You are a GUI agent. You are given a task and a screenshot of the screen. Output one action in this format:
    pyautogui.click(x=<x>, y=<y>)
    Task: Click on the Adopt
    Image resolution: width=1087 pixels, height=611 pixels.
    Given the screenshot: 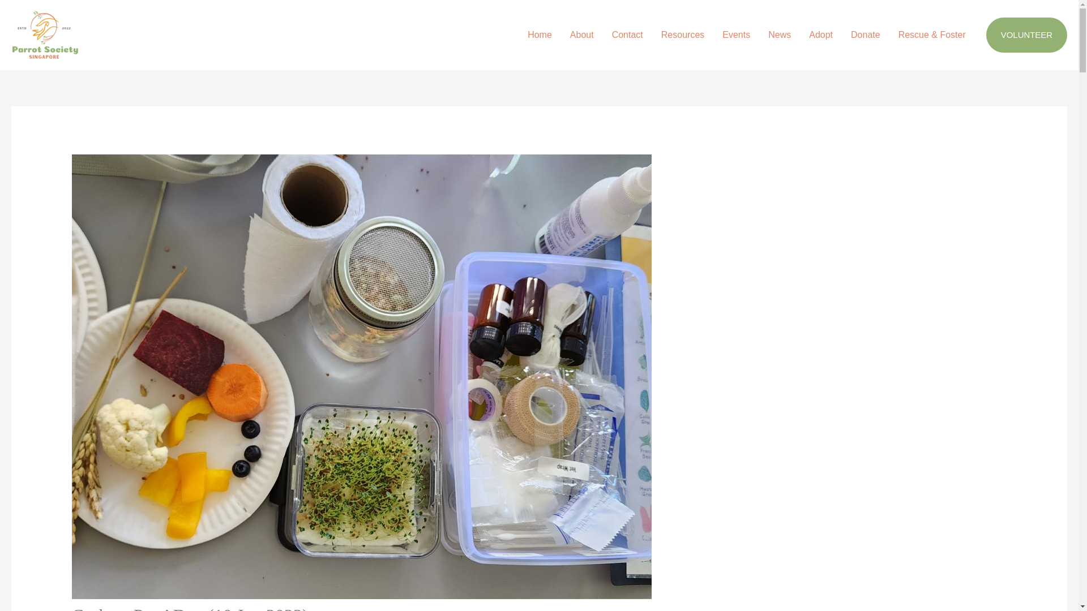 What is the action you would take?
    pyautogui.click(x=821, y=35)
    